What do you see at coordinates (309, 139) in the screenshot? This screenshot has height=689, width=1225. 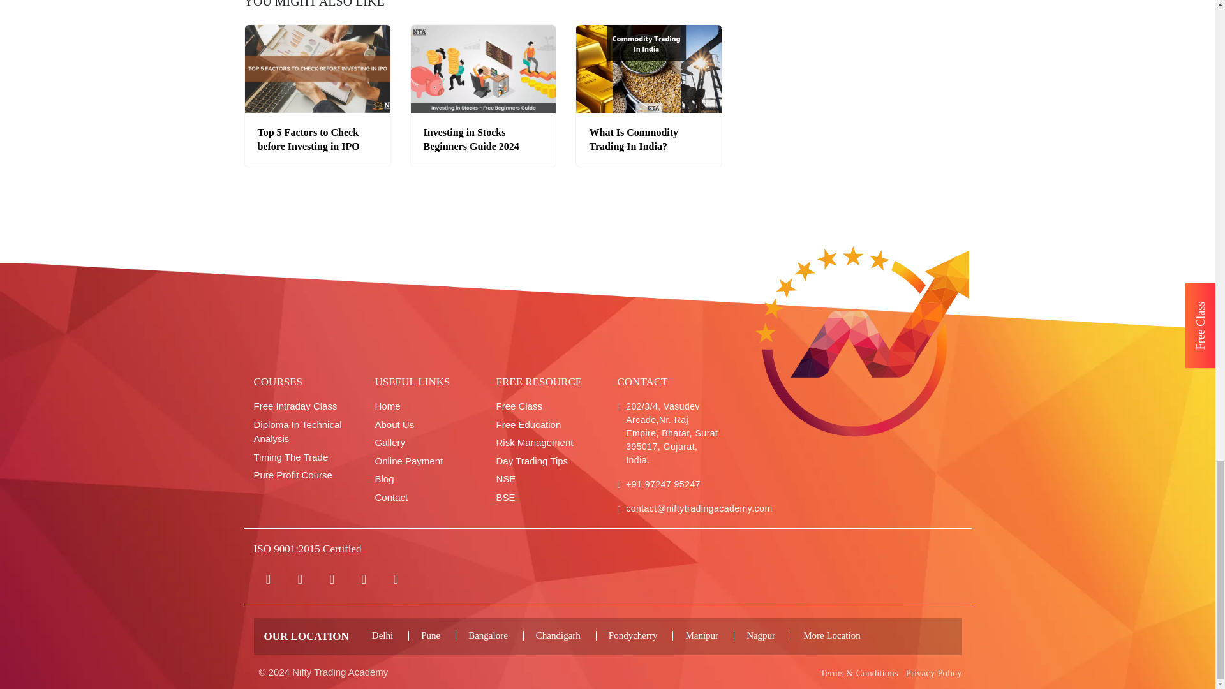 I see `Top 5 Factors to Check before Investing in IPO` at bounding box center [309, 139].